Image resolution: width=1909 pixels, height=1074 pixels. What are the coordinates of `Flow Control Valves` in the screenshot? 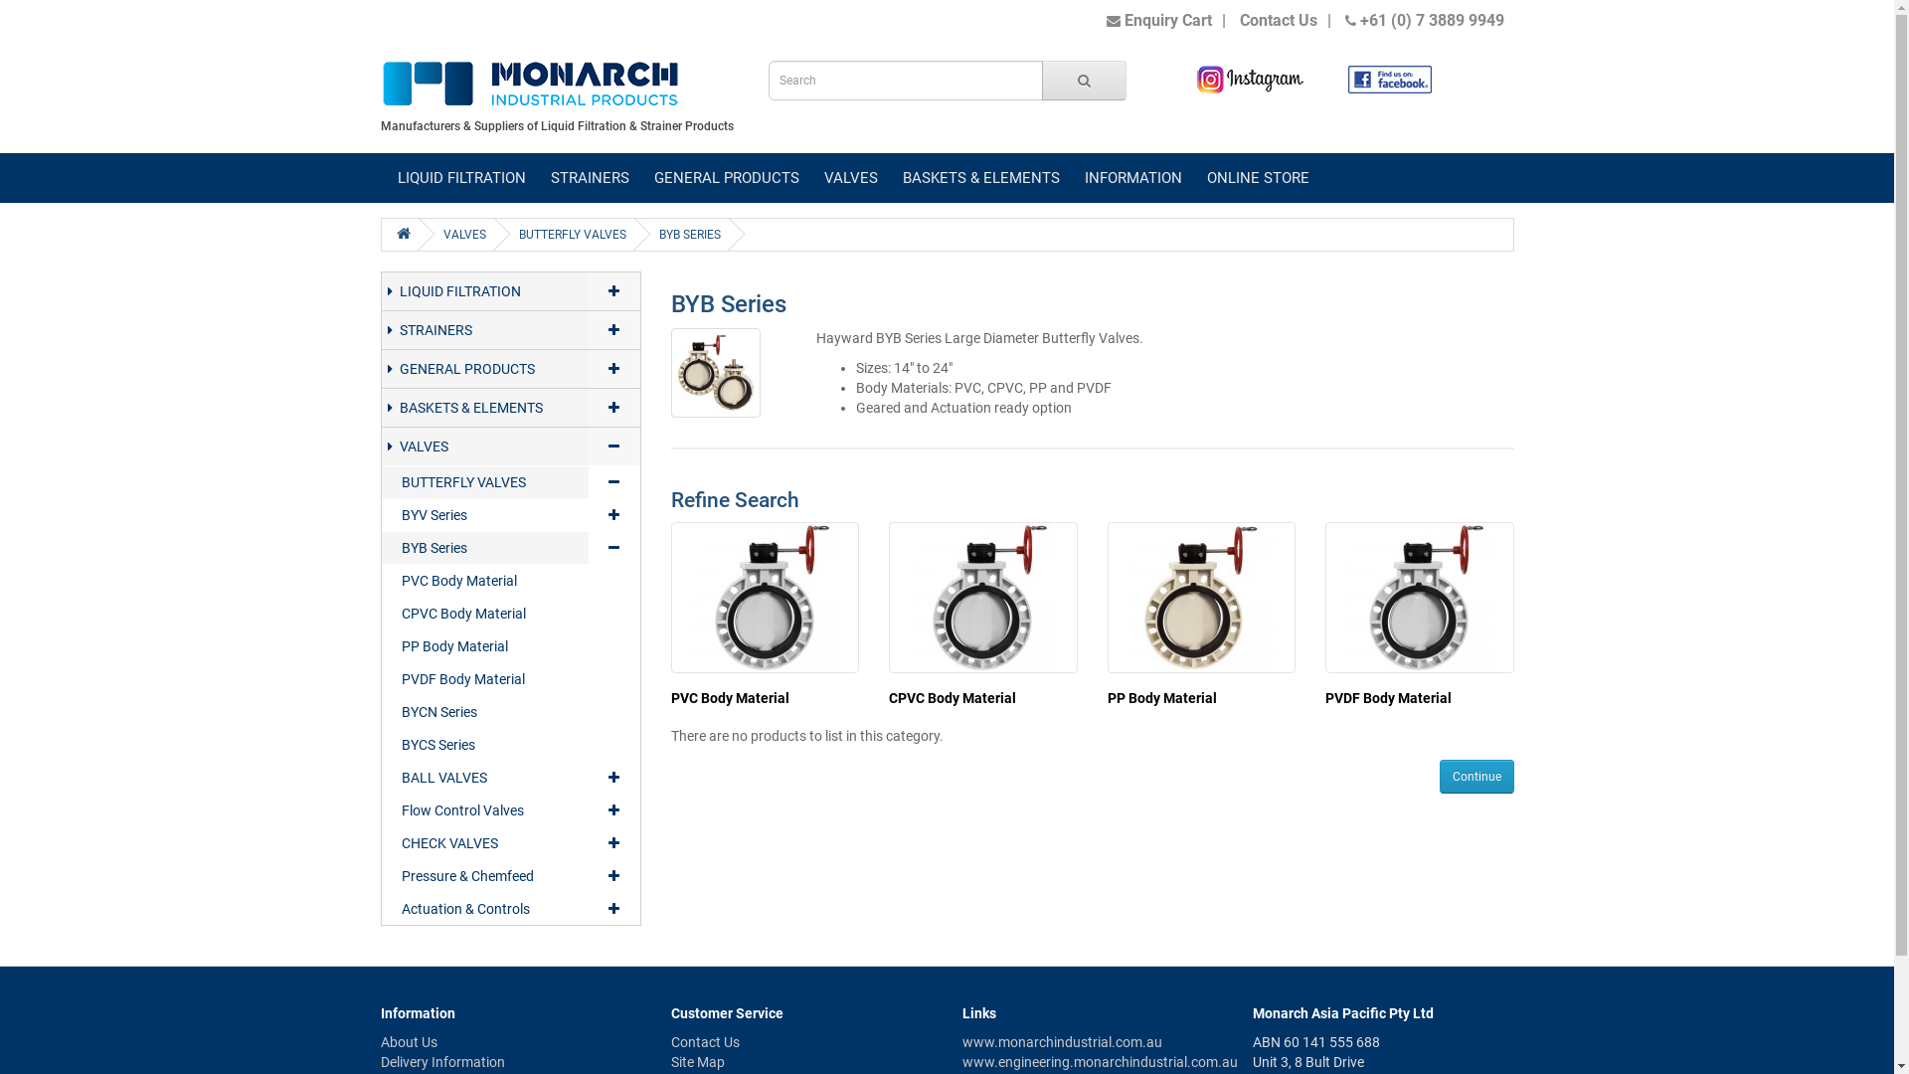 It's located at (485, 810).